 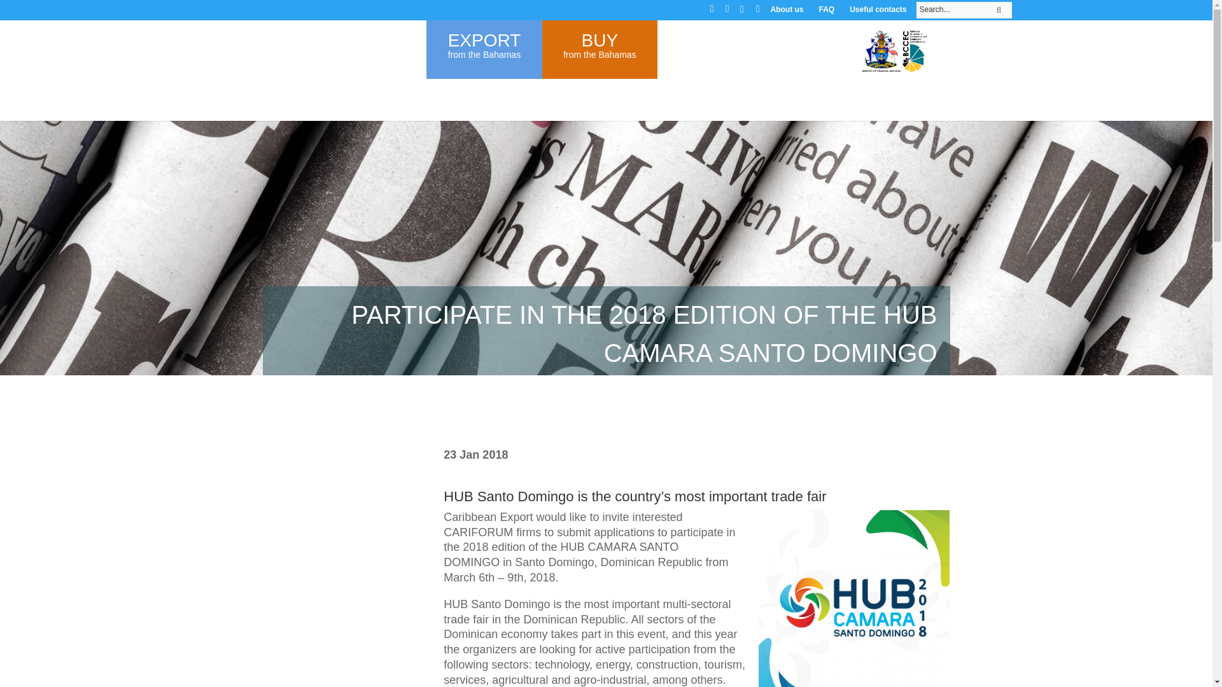 I want to click on from the Bahamas, so click(x=754, y=48).